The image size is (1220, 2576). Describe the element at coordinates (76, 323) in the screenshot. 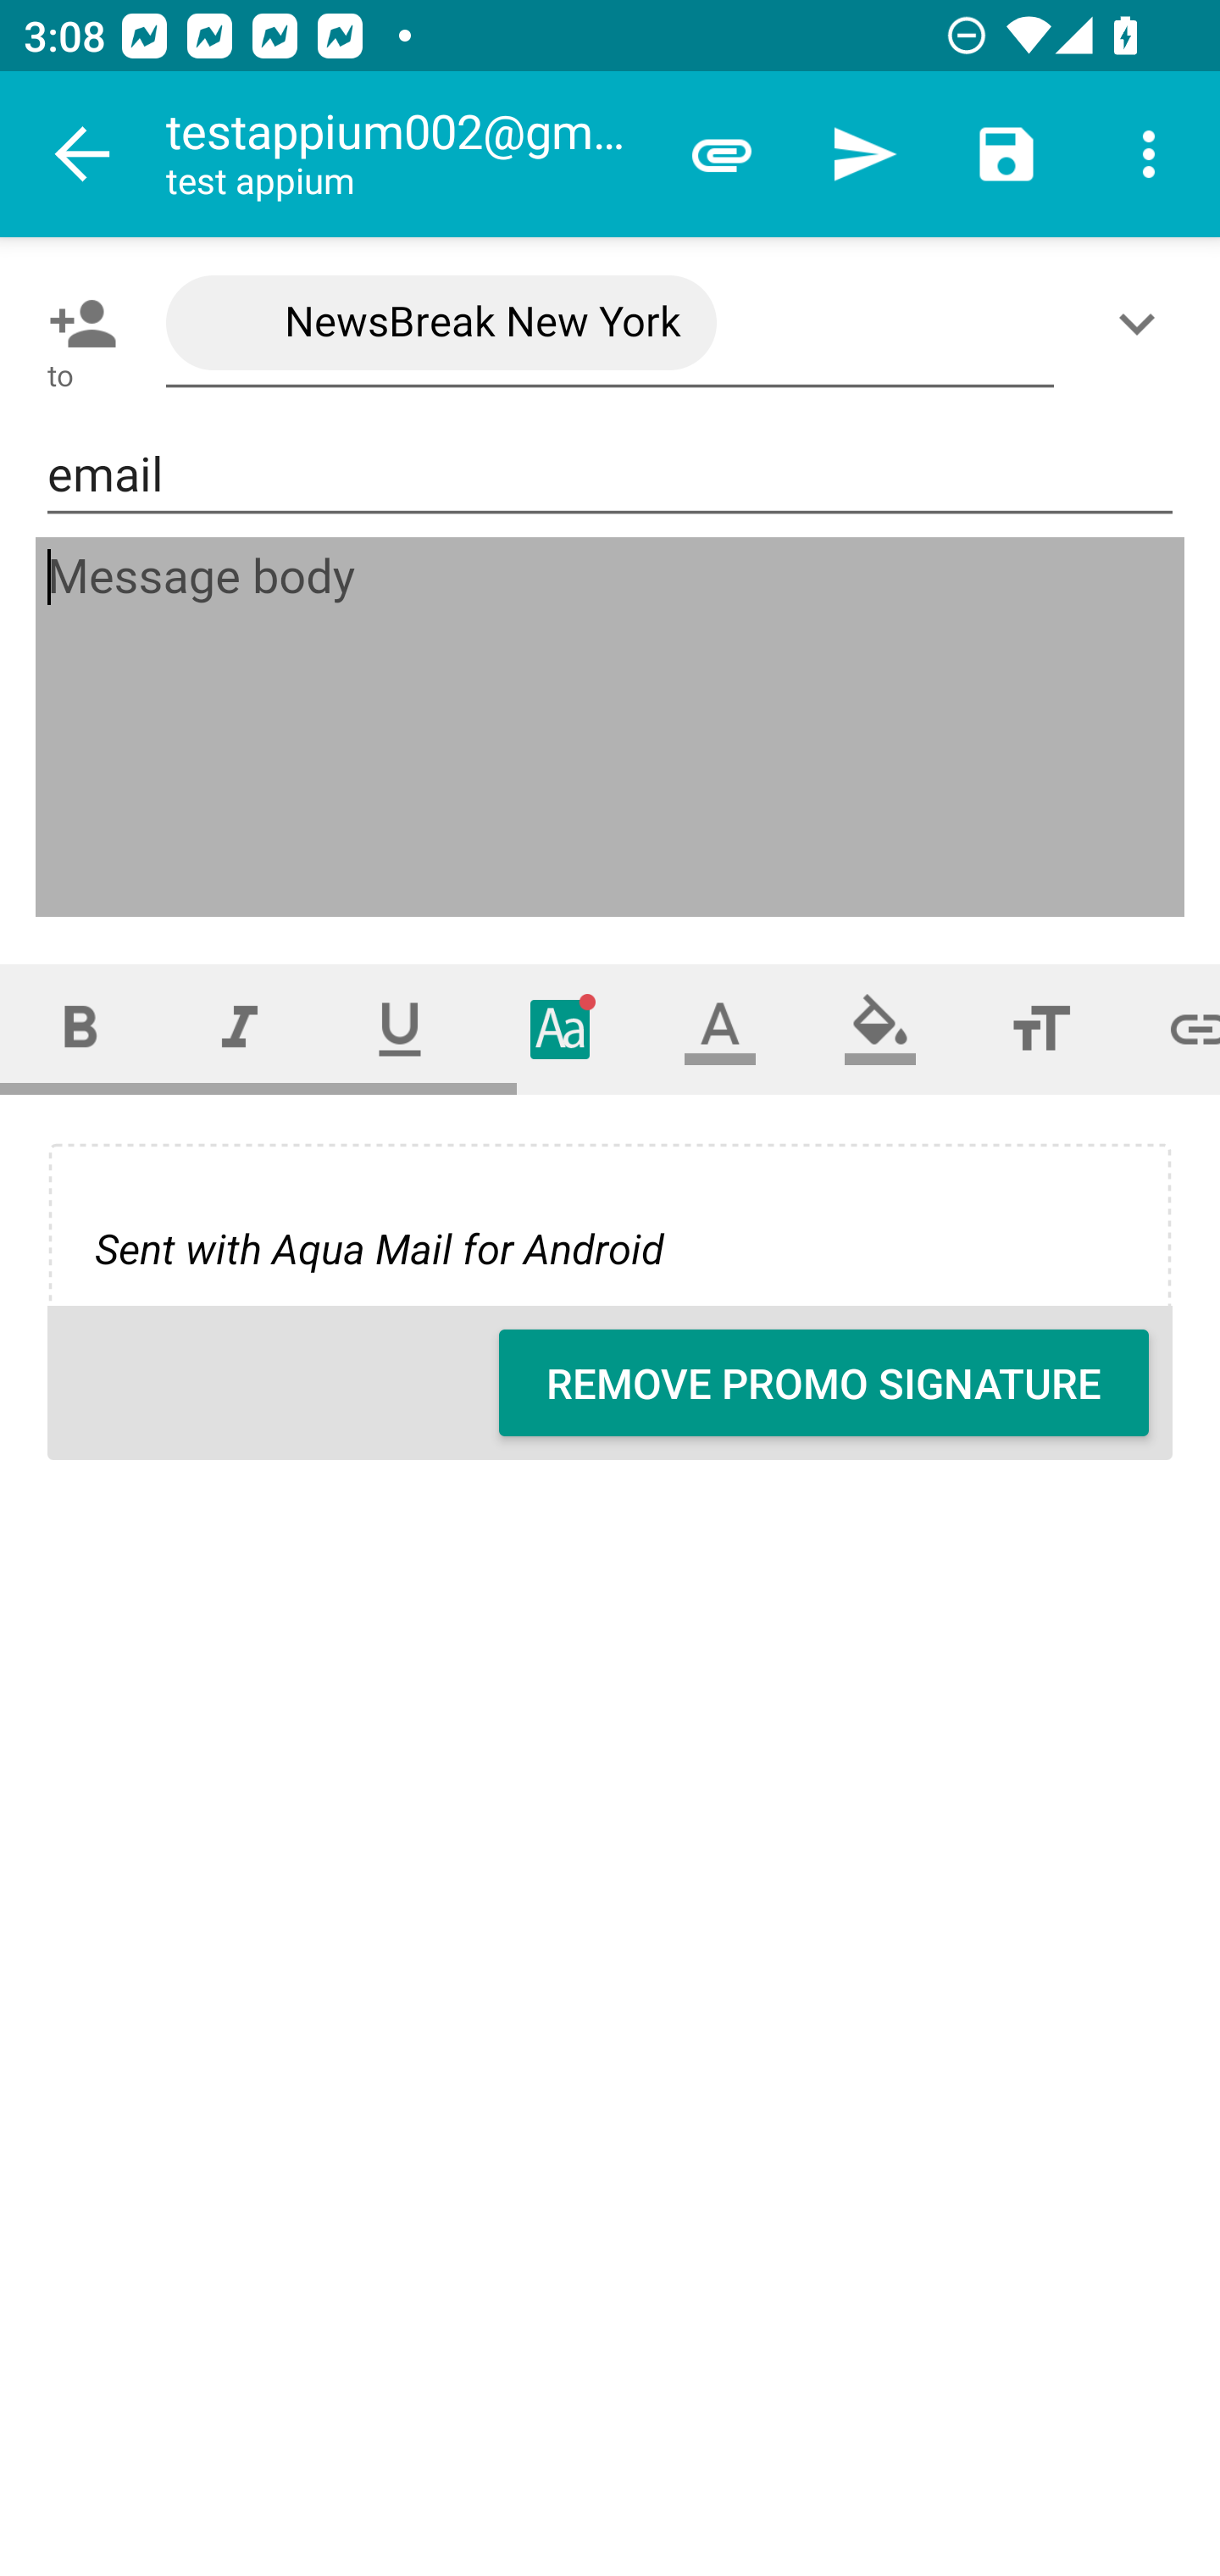

I see `Pick contact: To` at that location.